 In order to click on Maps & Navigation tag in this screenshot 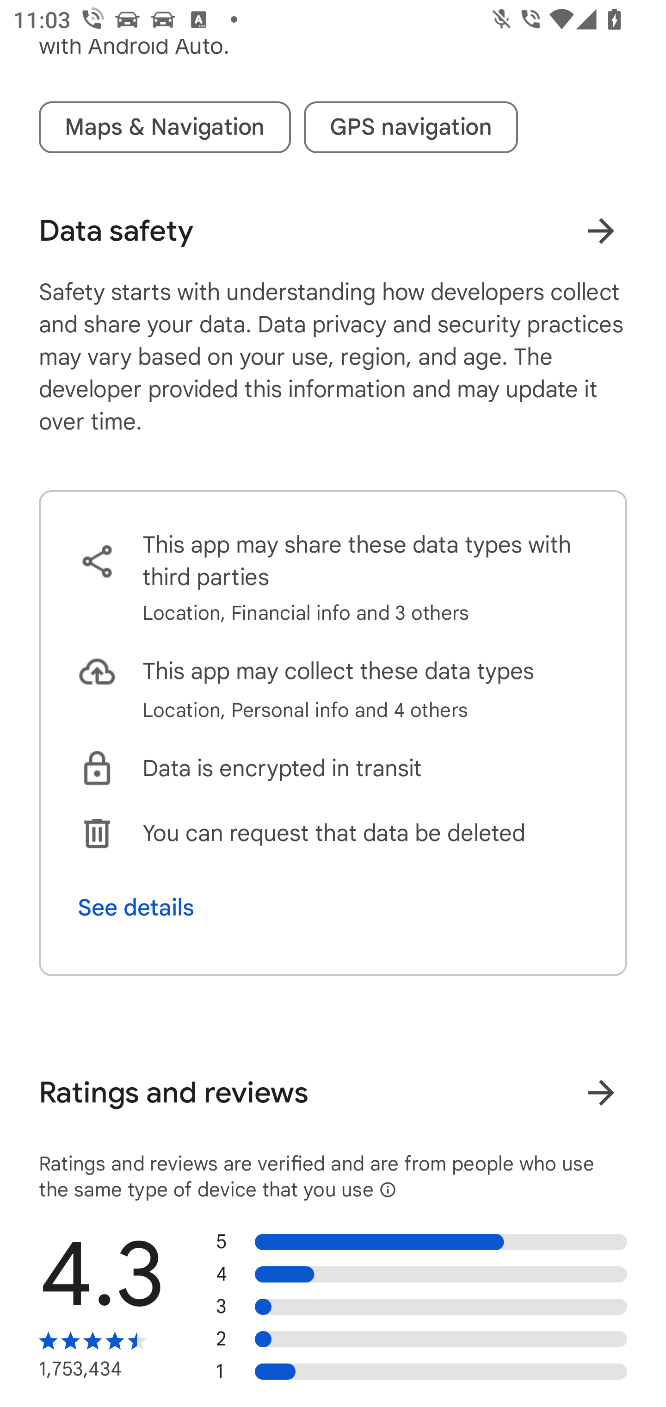, I will do `click(165, 127)`.